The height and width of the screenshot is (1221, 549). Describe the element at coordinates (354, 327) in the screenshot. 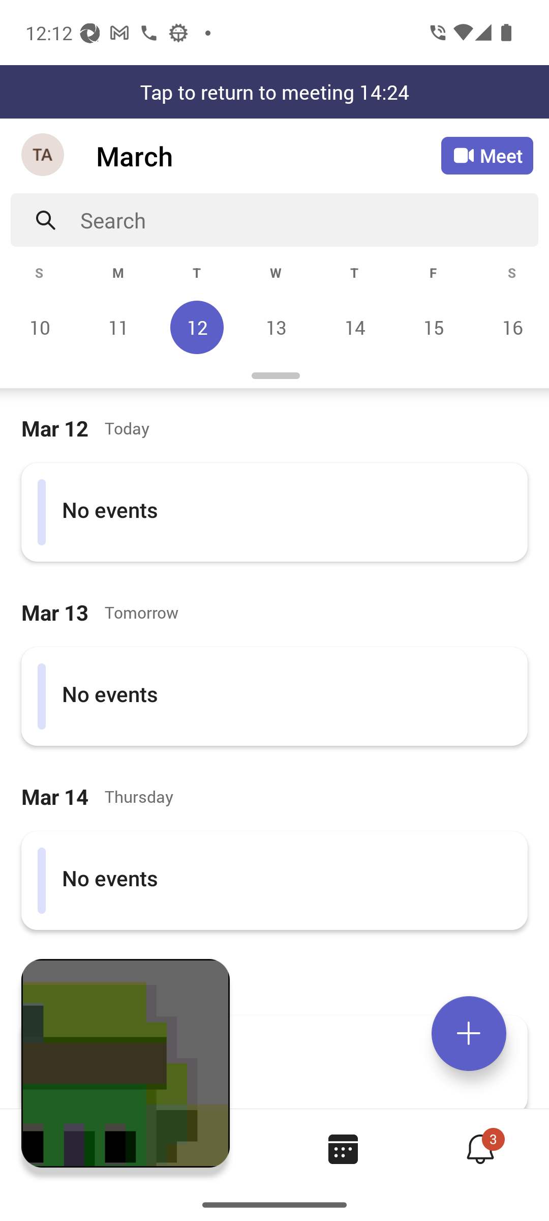

I see `Thursday, March 14 14` at that location.